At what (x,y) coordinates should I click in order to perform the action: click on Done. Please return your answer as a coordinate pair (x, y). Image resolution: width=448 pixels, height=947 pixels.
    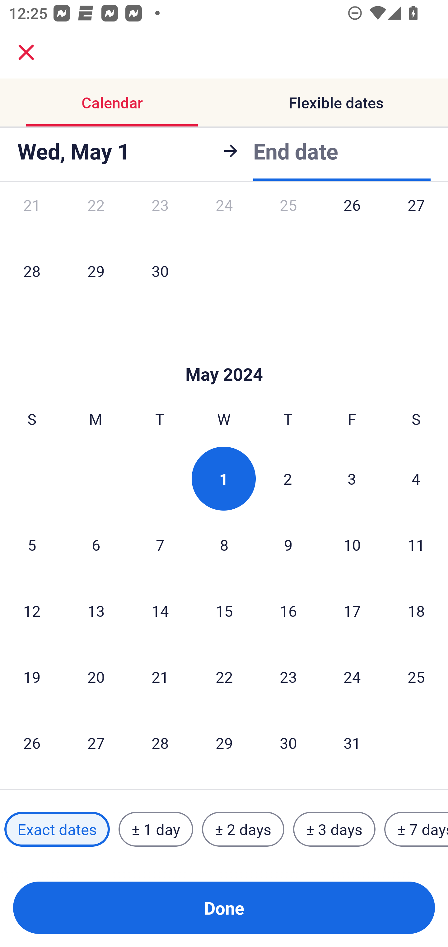
    Looking at the image, I should click on (224, 908).